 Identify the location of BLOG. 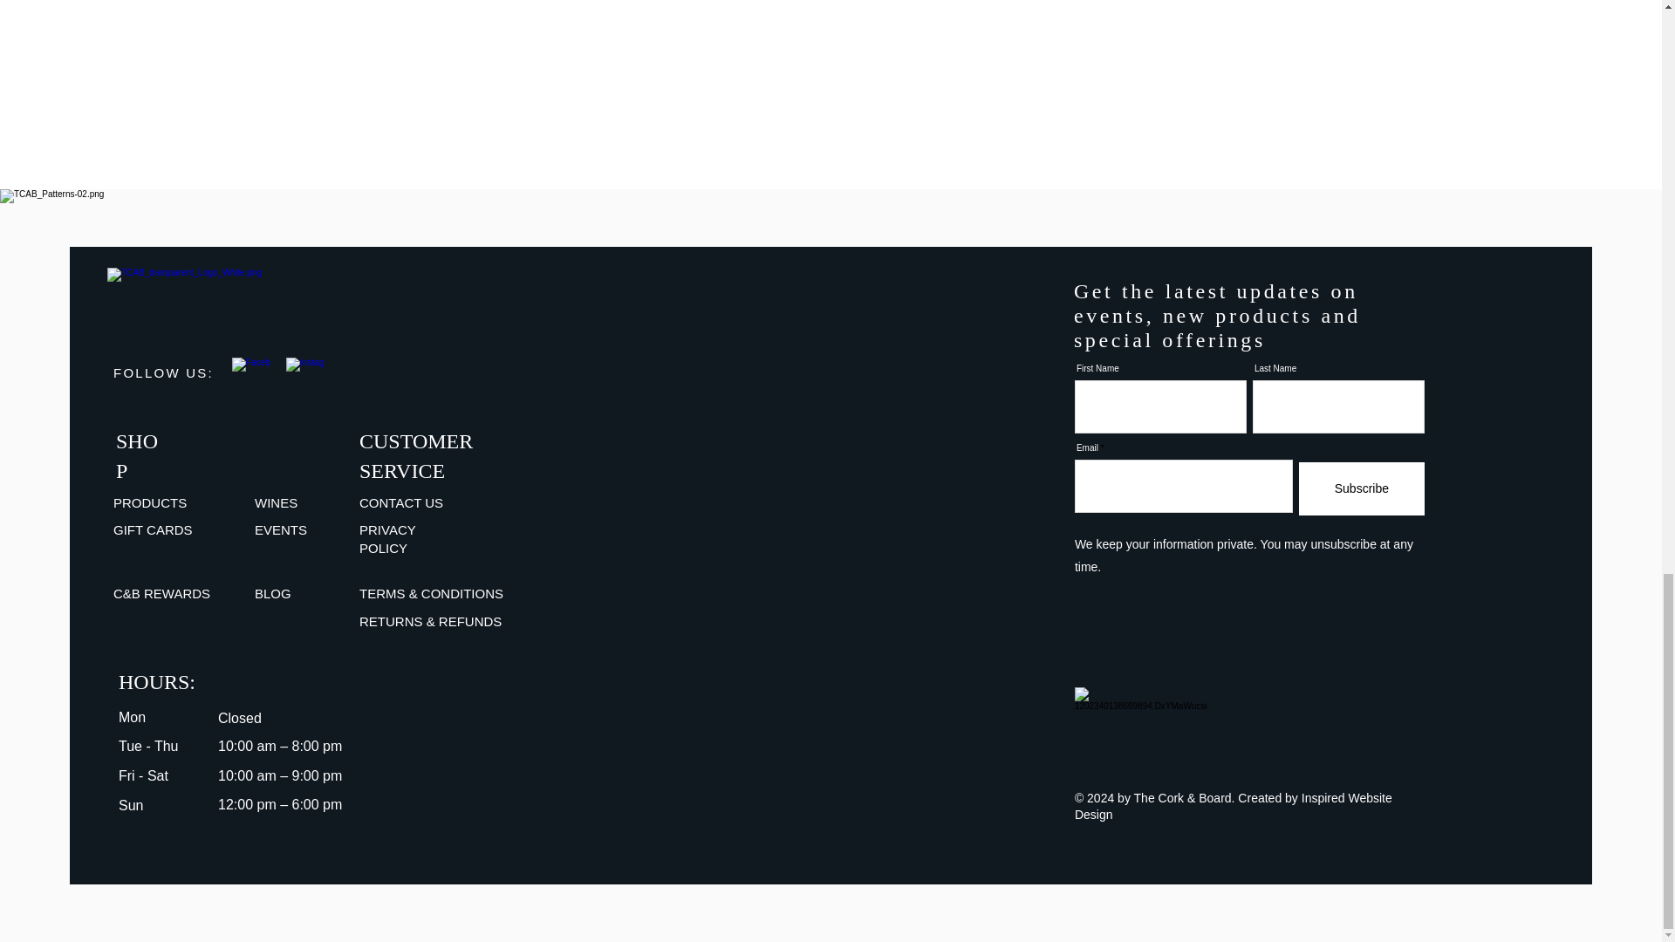
(272, 593).